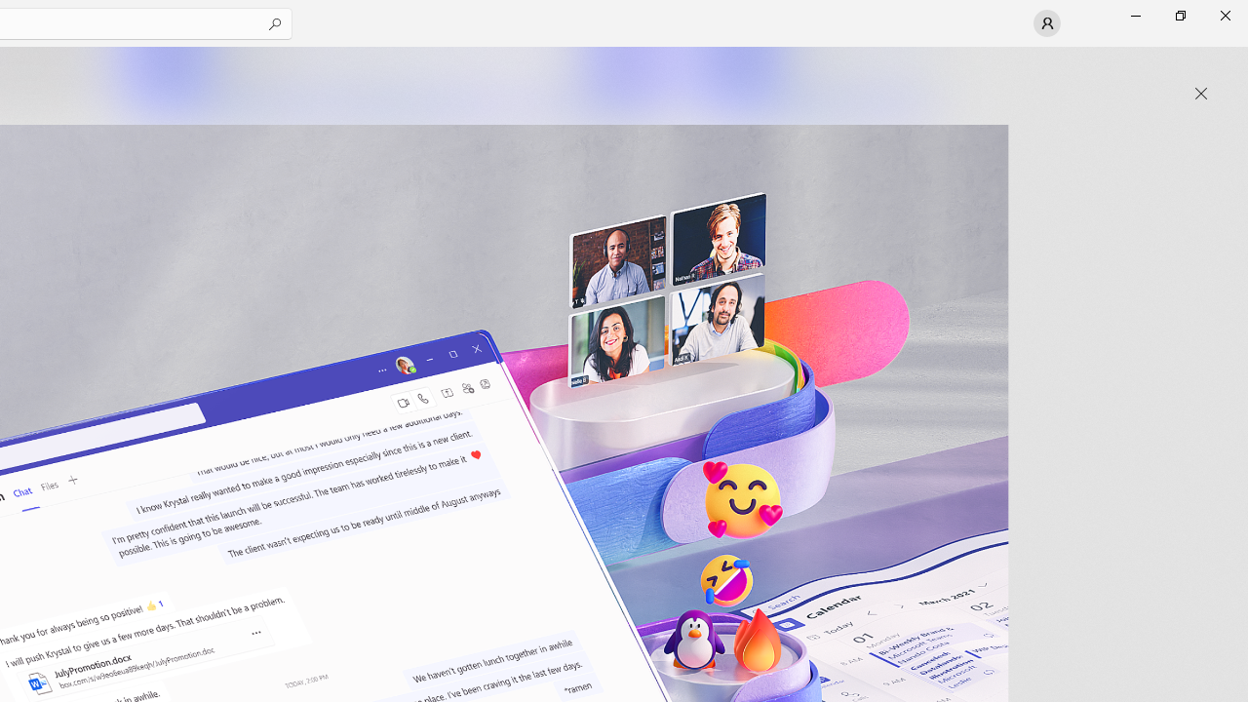 The height and width of the screenshot is (702, 1248). Describe the element at coordinates (813, 80) in the screenshot. I see `Screenshot 3` at that location.